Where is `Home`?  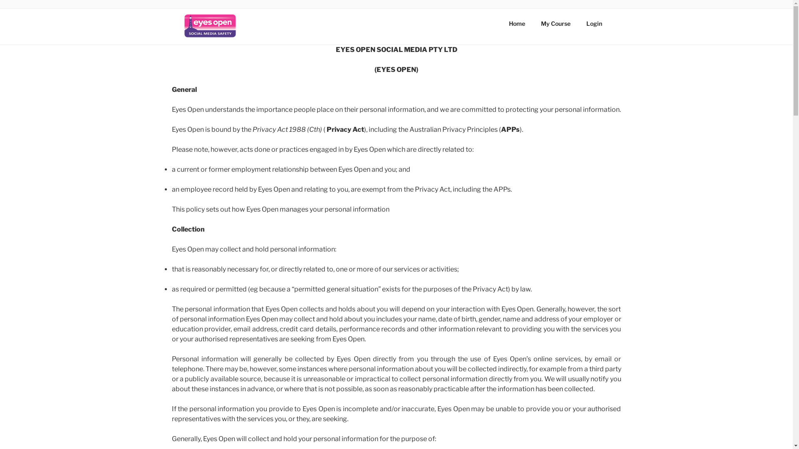 Home is located at coordinates (517, 23).